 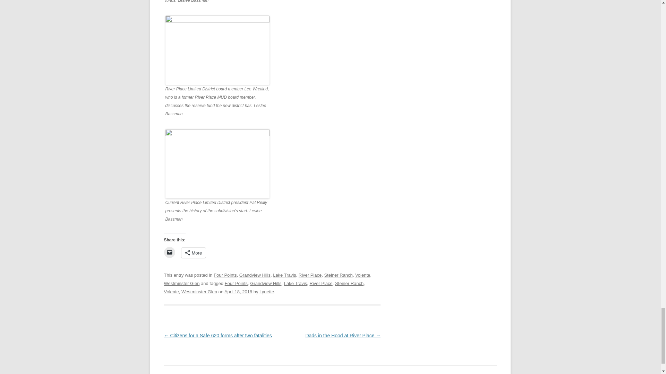 I want to click on River Place, so click(x=310, y=275).